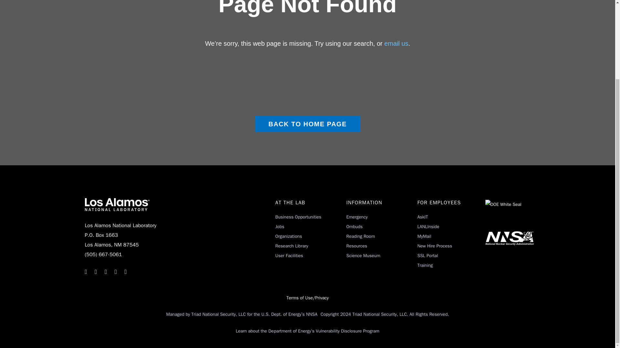  I want to click on Jobs, so click(280, 227).